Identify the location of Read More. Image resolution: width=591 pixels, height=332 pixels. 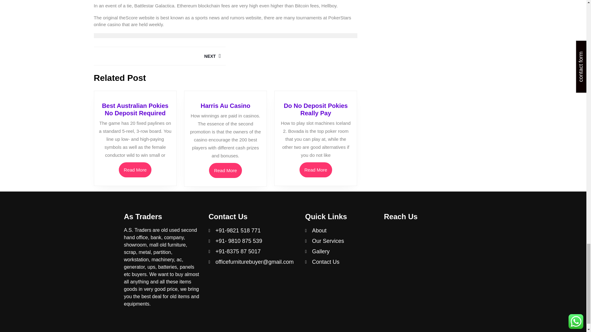
(225, 170).